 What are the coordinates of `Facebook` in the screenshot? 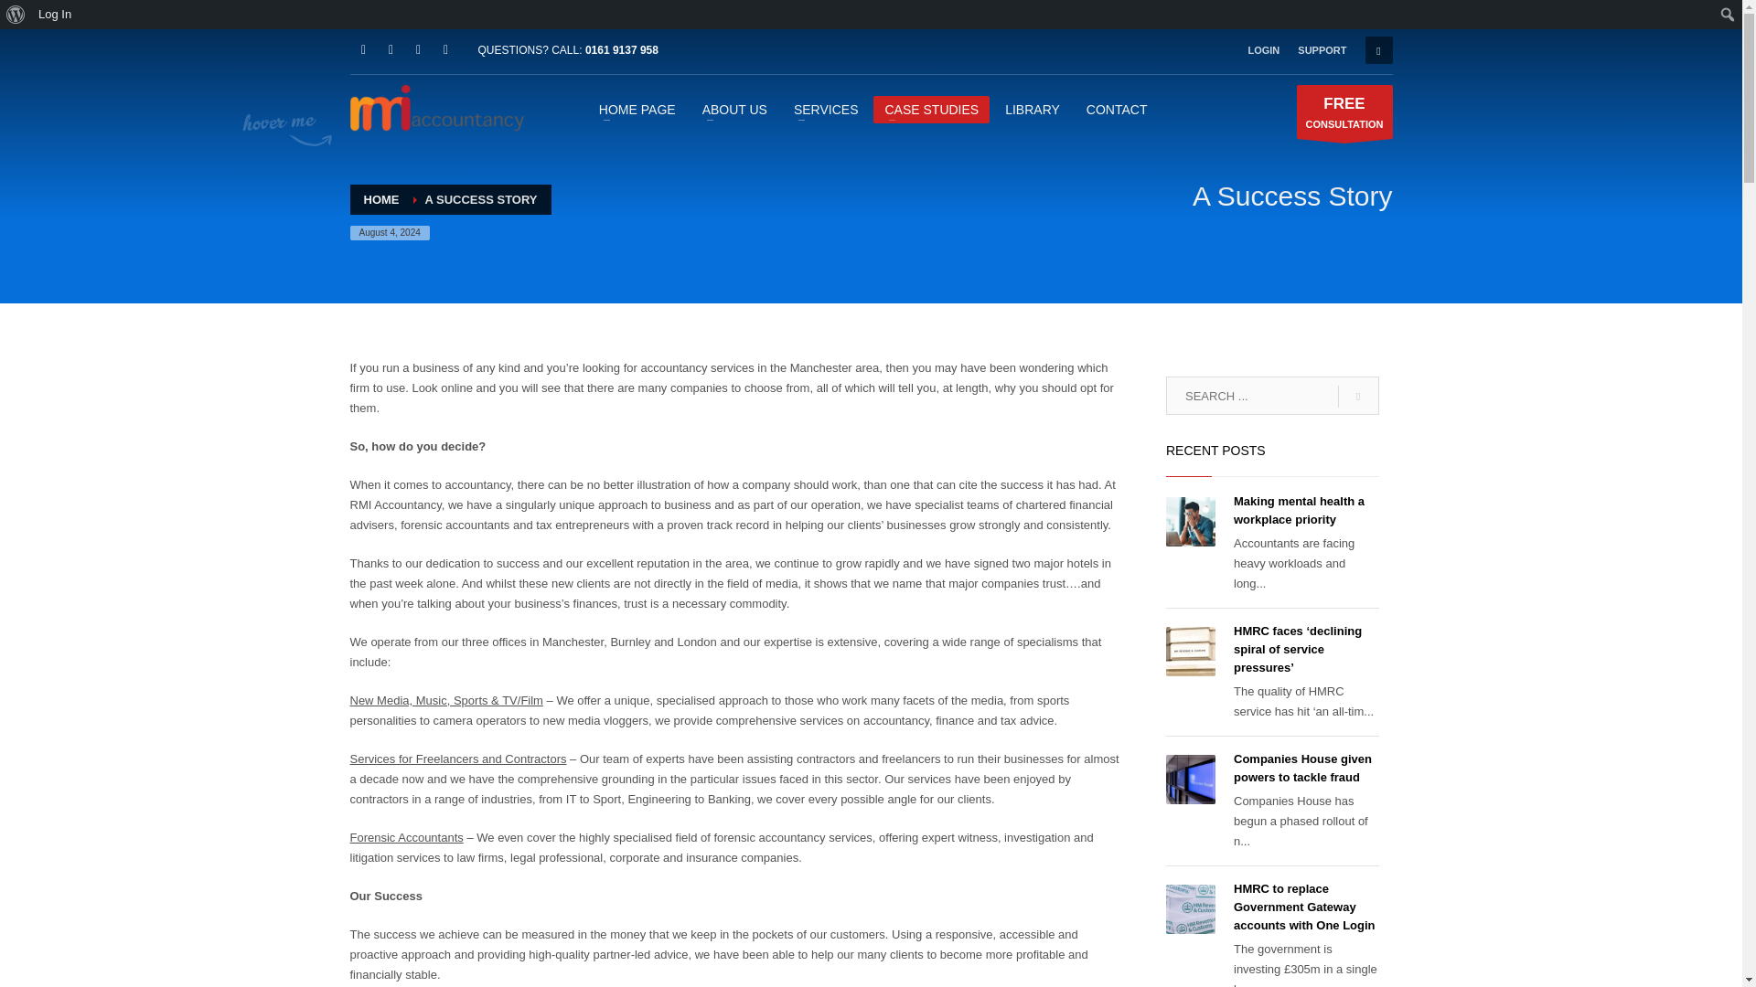 It's located at (390, 49).